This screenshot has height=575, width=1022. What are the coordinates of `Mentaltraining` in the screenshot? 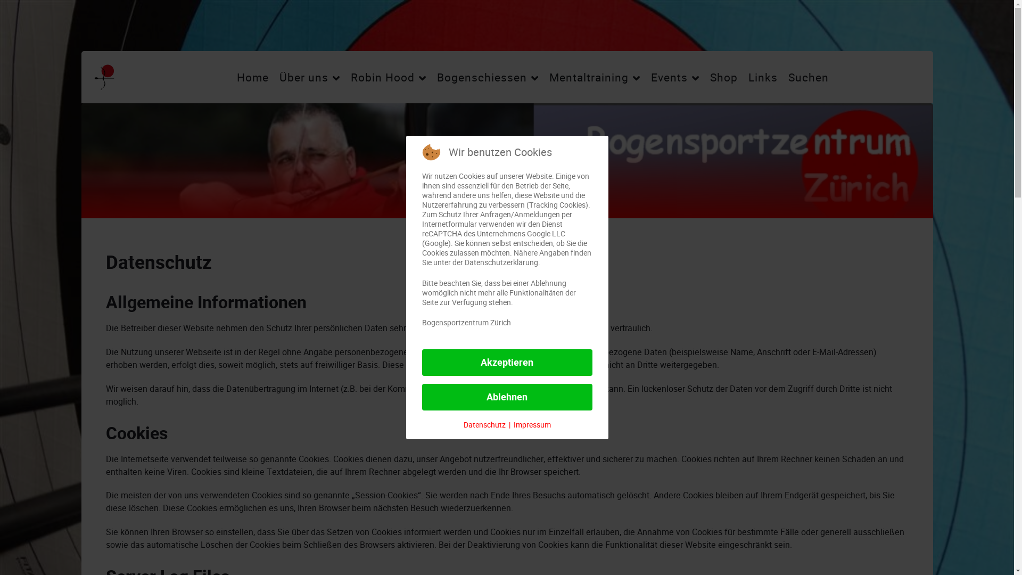 It's located at (595, 77).